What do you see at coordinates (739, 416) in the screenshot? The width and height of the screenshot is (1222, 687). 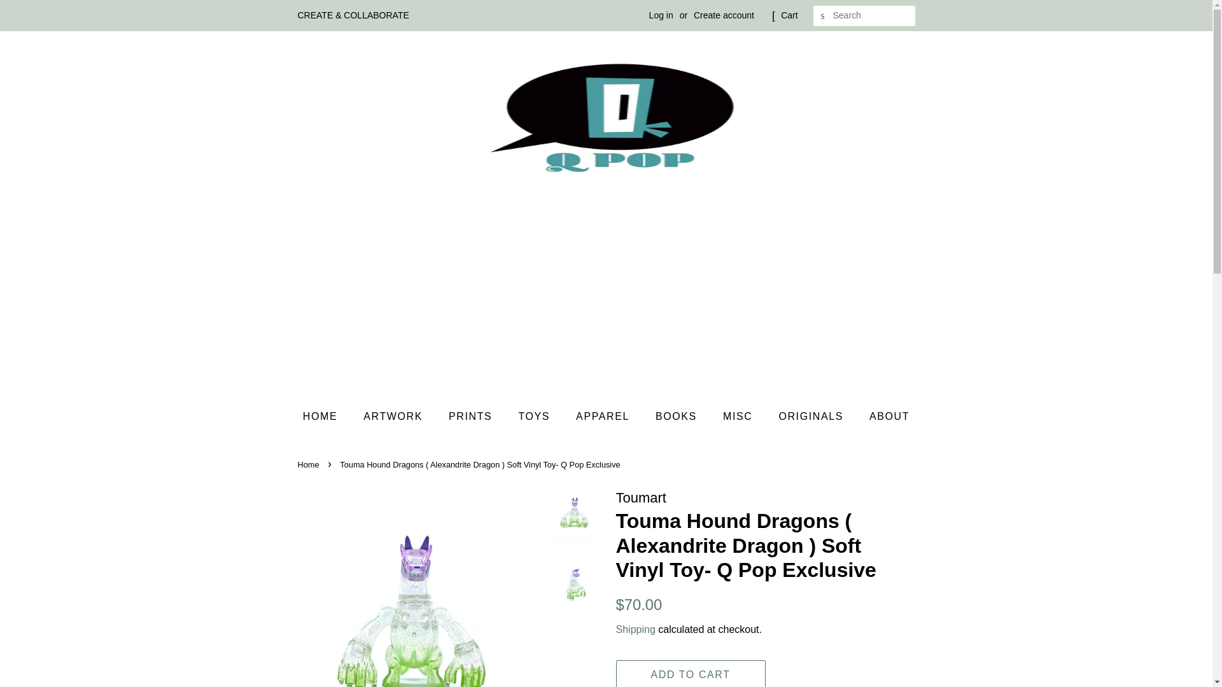 I see `MISC` at bounding box center [739, 416].